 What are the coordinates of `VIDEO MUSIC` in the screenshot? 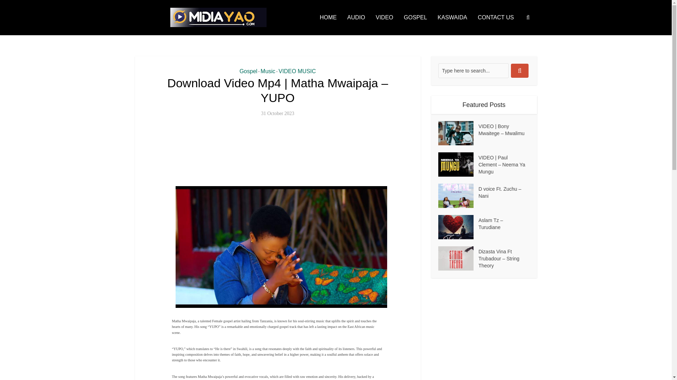 It's located at (297, 71).